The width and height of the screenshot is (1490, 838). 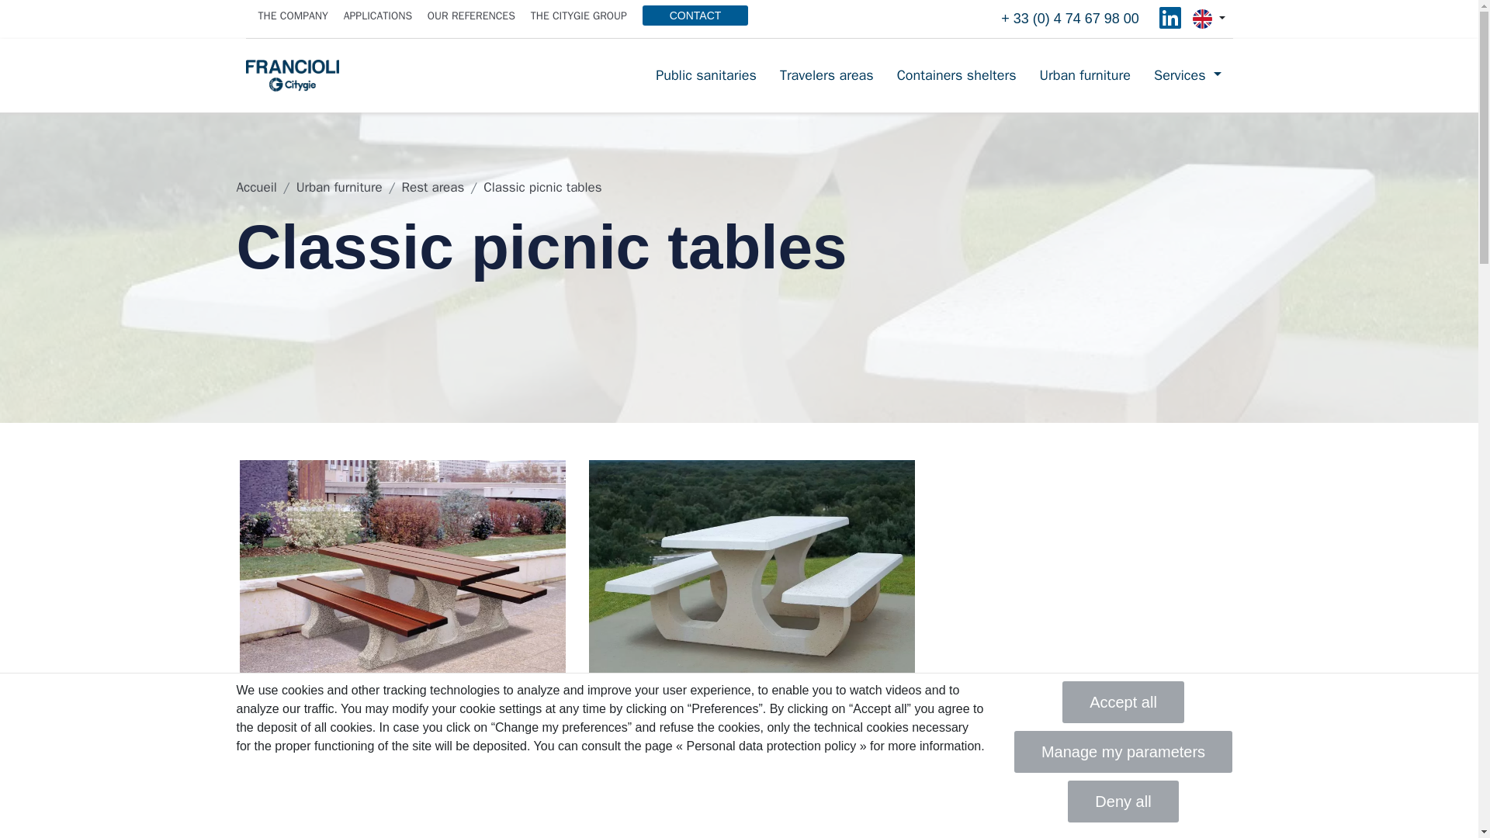 I want to click on Classic picnic tables, so click(x=542, y=187).